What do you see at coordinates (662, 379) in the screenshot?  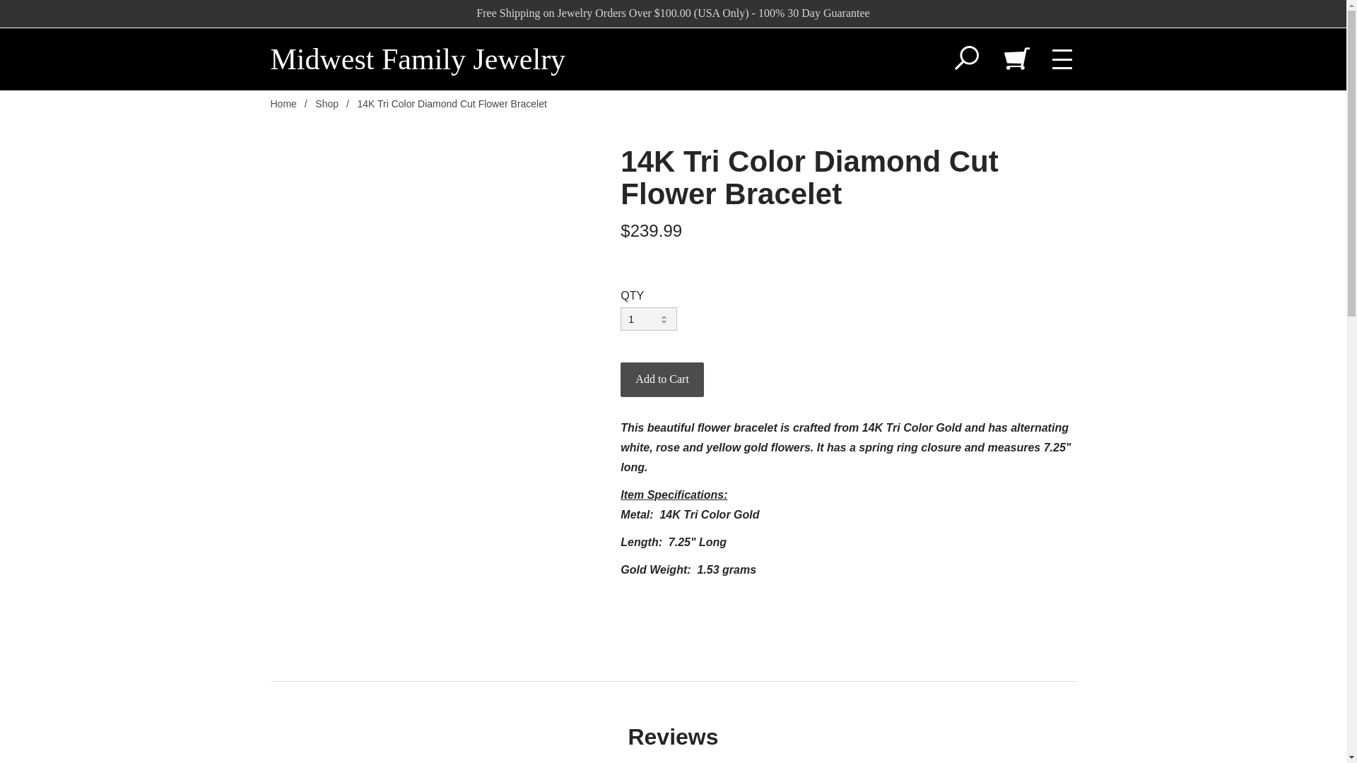 I see `Add to Cart` at bounding box center [662, 379].